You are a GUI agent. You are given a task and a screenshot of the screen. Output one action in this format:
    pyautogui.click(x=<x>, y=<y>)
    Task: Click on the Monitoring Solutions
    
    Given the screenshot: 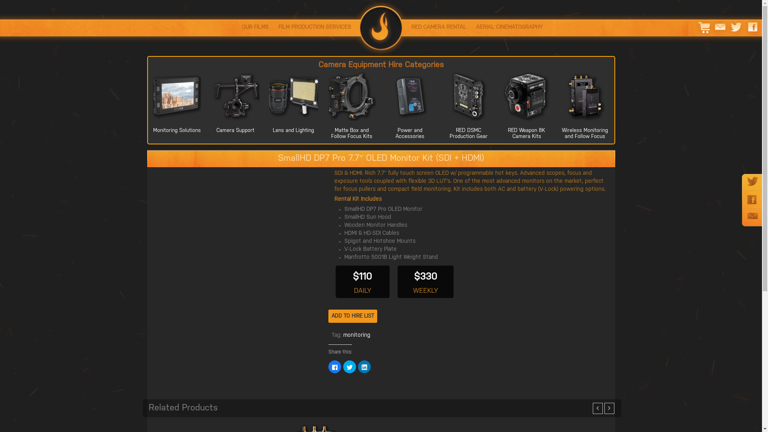 What is the action you would take?
    pyautogui.click(x=177, y=130)
    